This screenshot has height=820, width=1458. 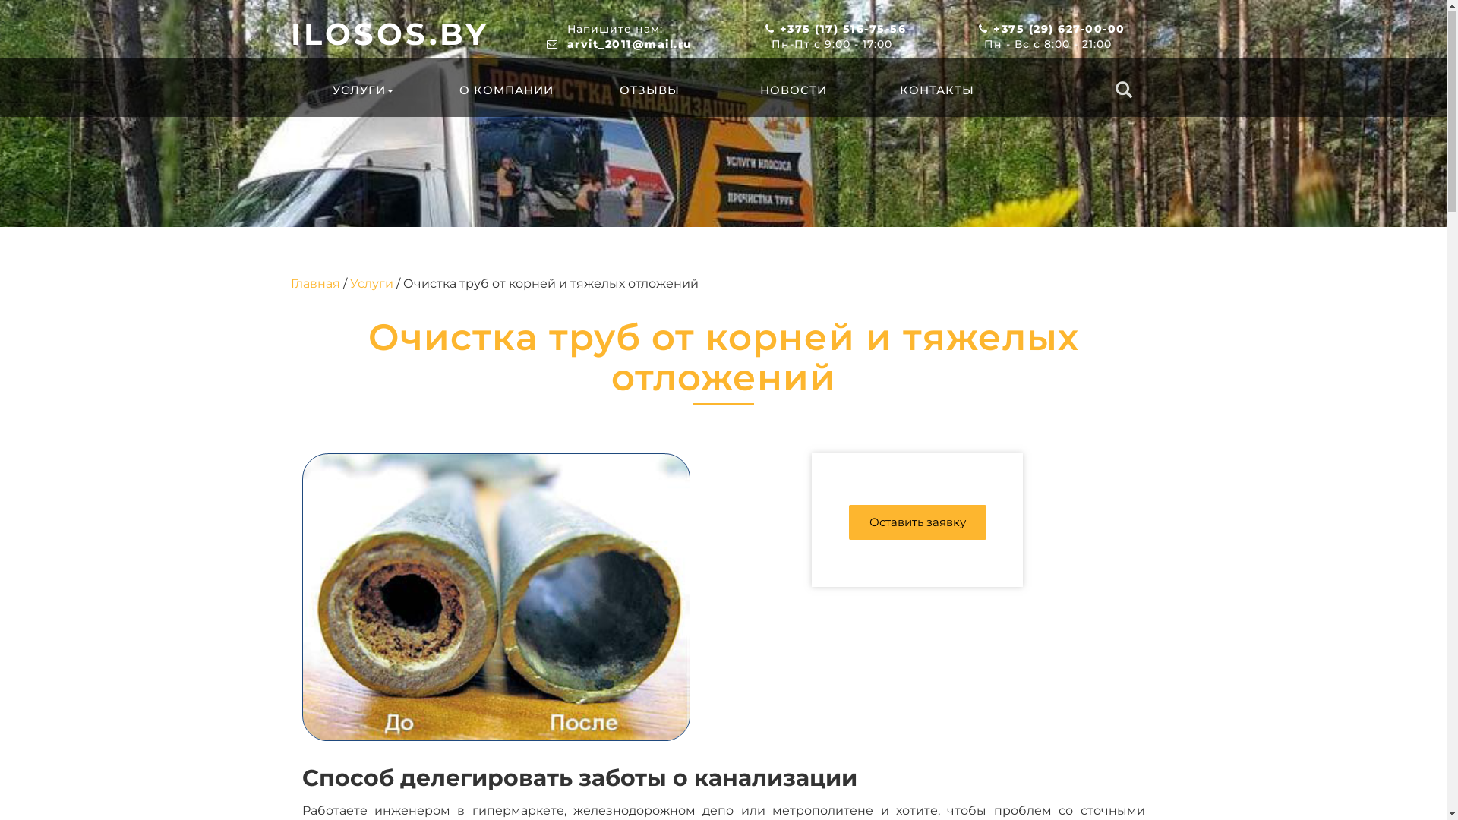 I want to click on arvit_2011@mail.ru, so click(x=629, y=45).